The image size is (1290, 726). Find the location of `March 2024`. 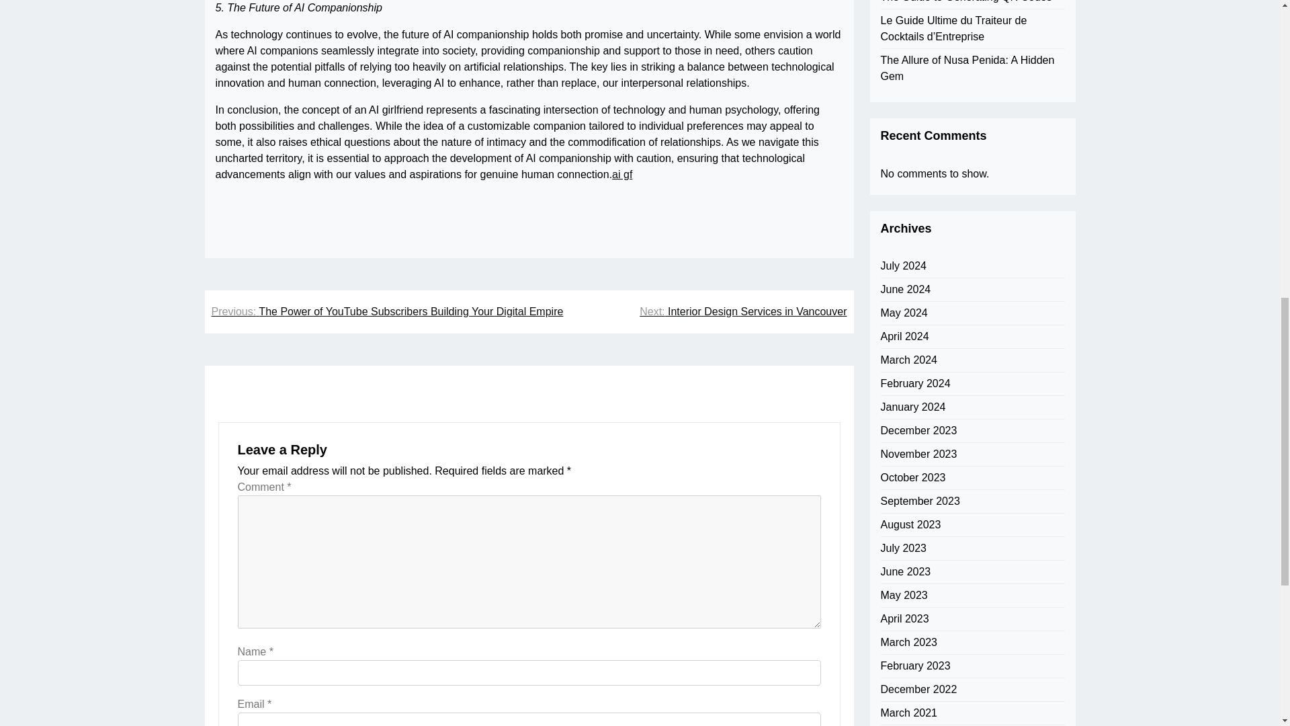

March 2024 is located at coordinates (908, 14).